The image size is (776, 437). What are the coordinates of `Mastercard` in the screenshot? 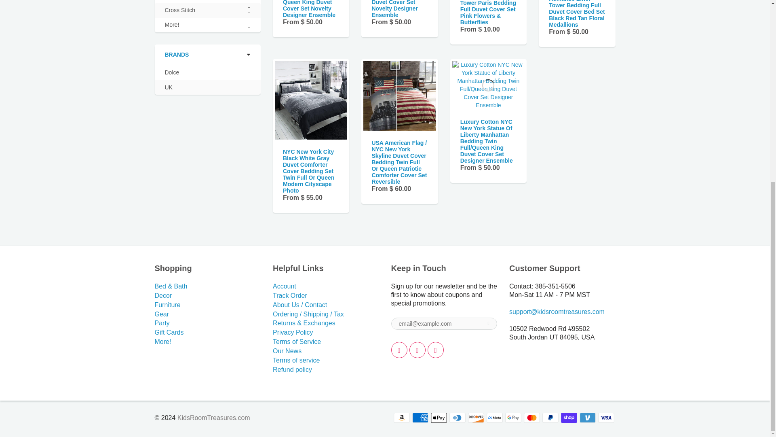 It's located at (532, 418).